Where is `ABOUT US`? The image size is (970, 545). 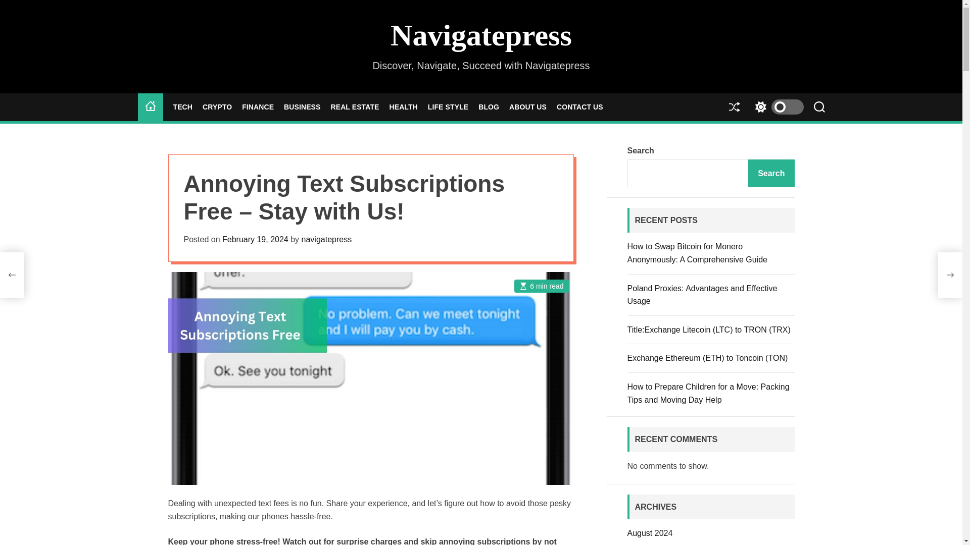 ABOUT US is located at coordinates (528, 107).